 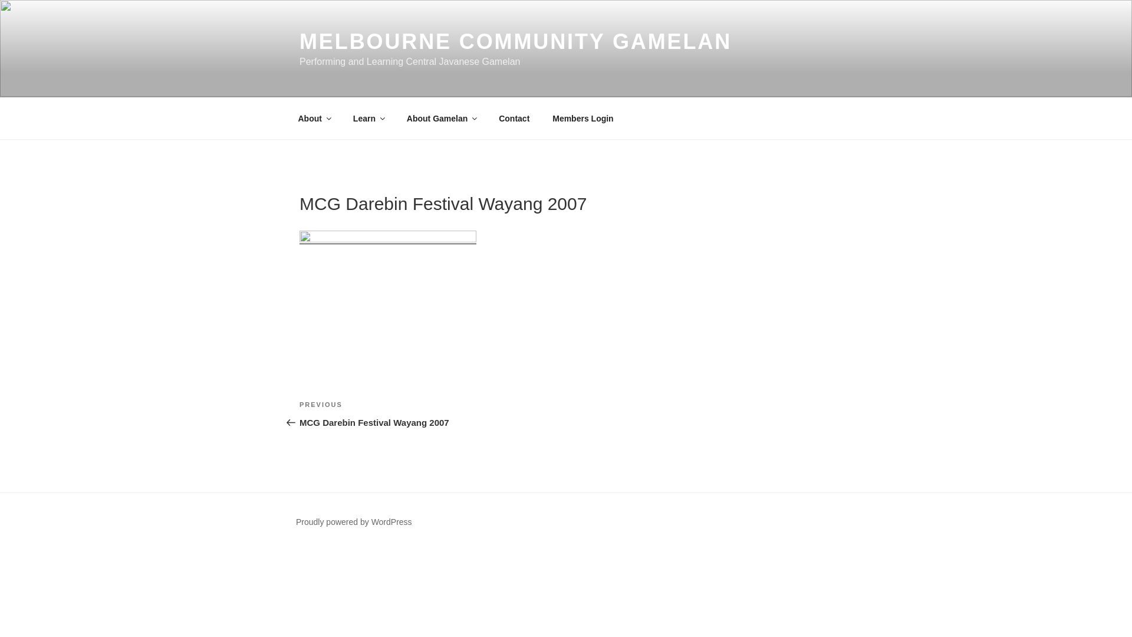 I want to click on Previous Post
PREVIOUS
MCG Darebin Festival Wayang 2007, so click(x=433, y=414).